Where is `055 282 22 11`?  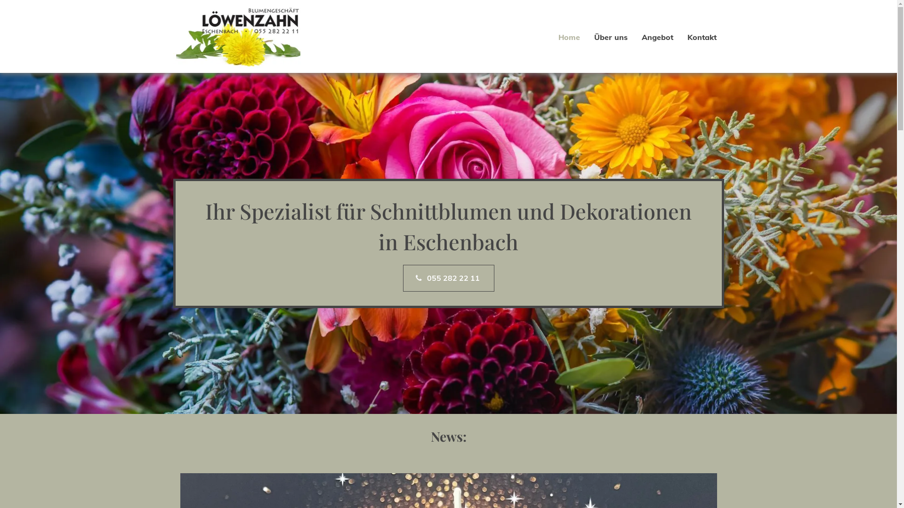 055 282 22 11 is located at coordinates (449, 278).